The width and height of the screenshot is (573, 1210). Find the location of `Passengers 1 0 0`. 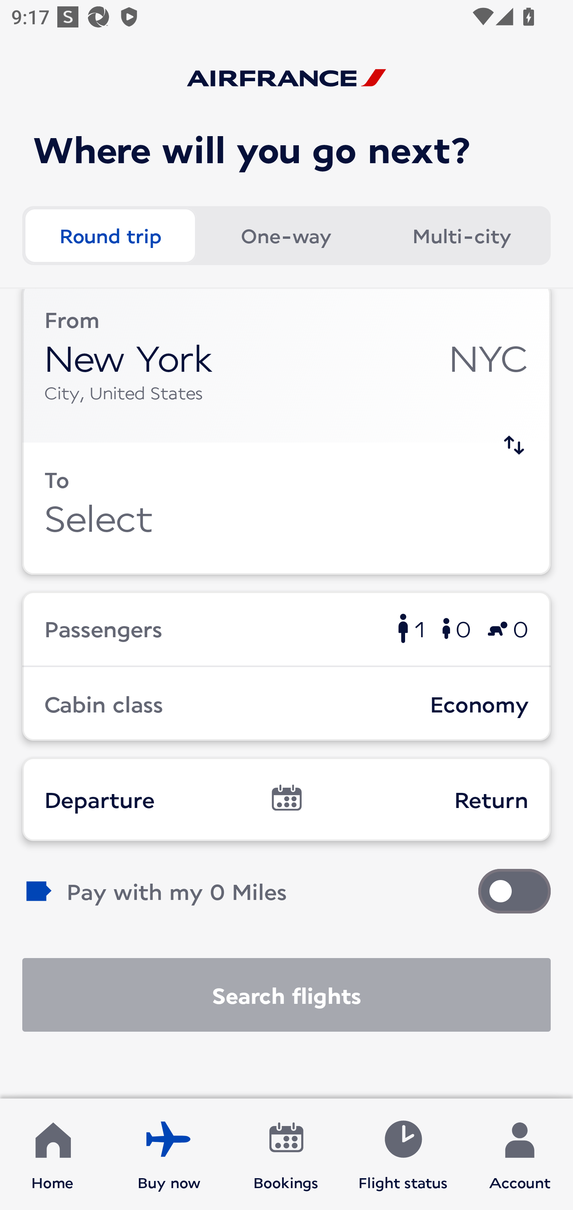

Passengers 1 0 0 is located at coordinates (286, 628).